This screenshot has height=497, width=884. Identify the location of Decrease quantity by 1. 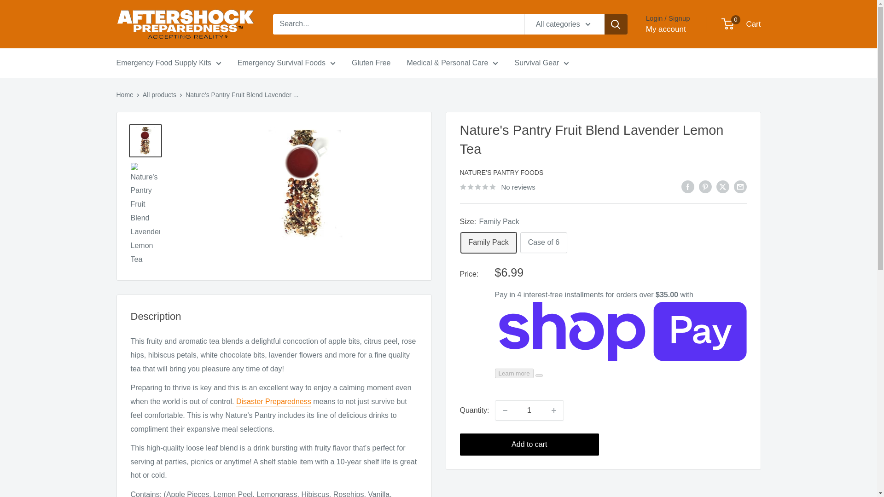
(505, 410).